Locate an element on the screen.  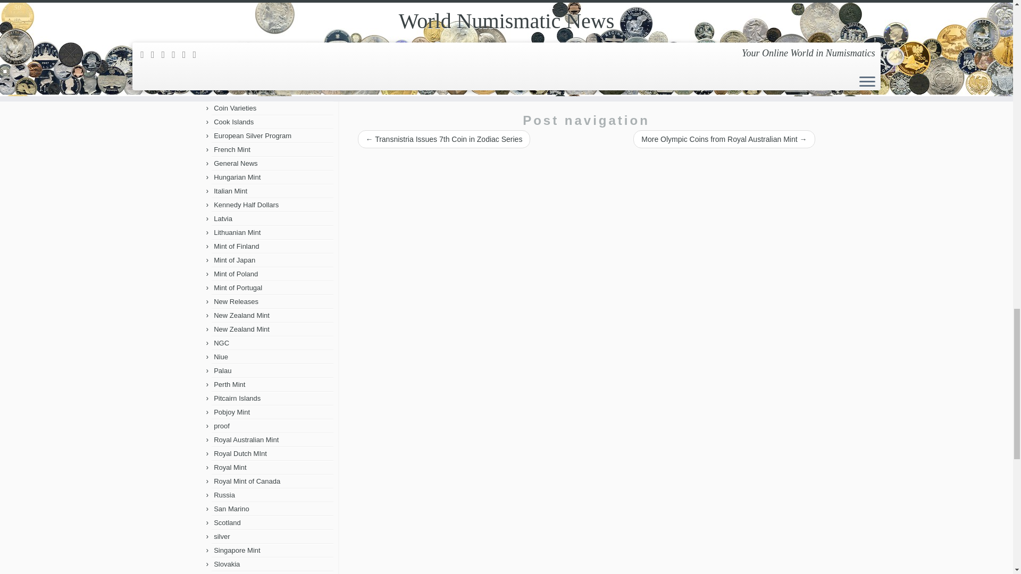
subscribe is located at coordinates (358, 7).